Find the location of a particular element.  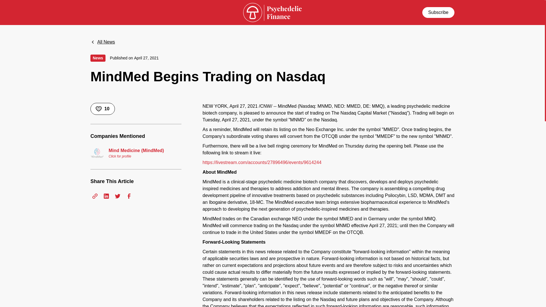

Share on LinkedIn is located at coordinates (106, 196).